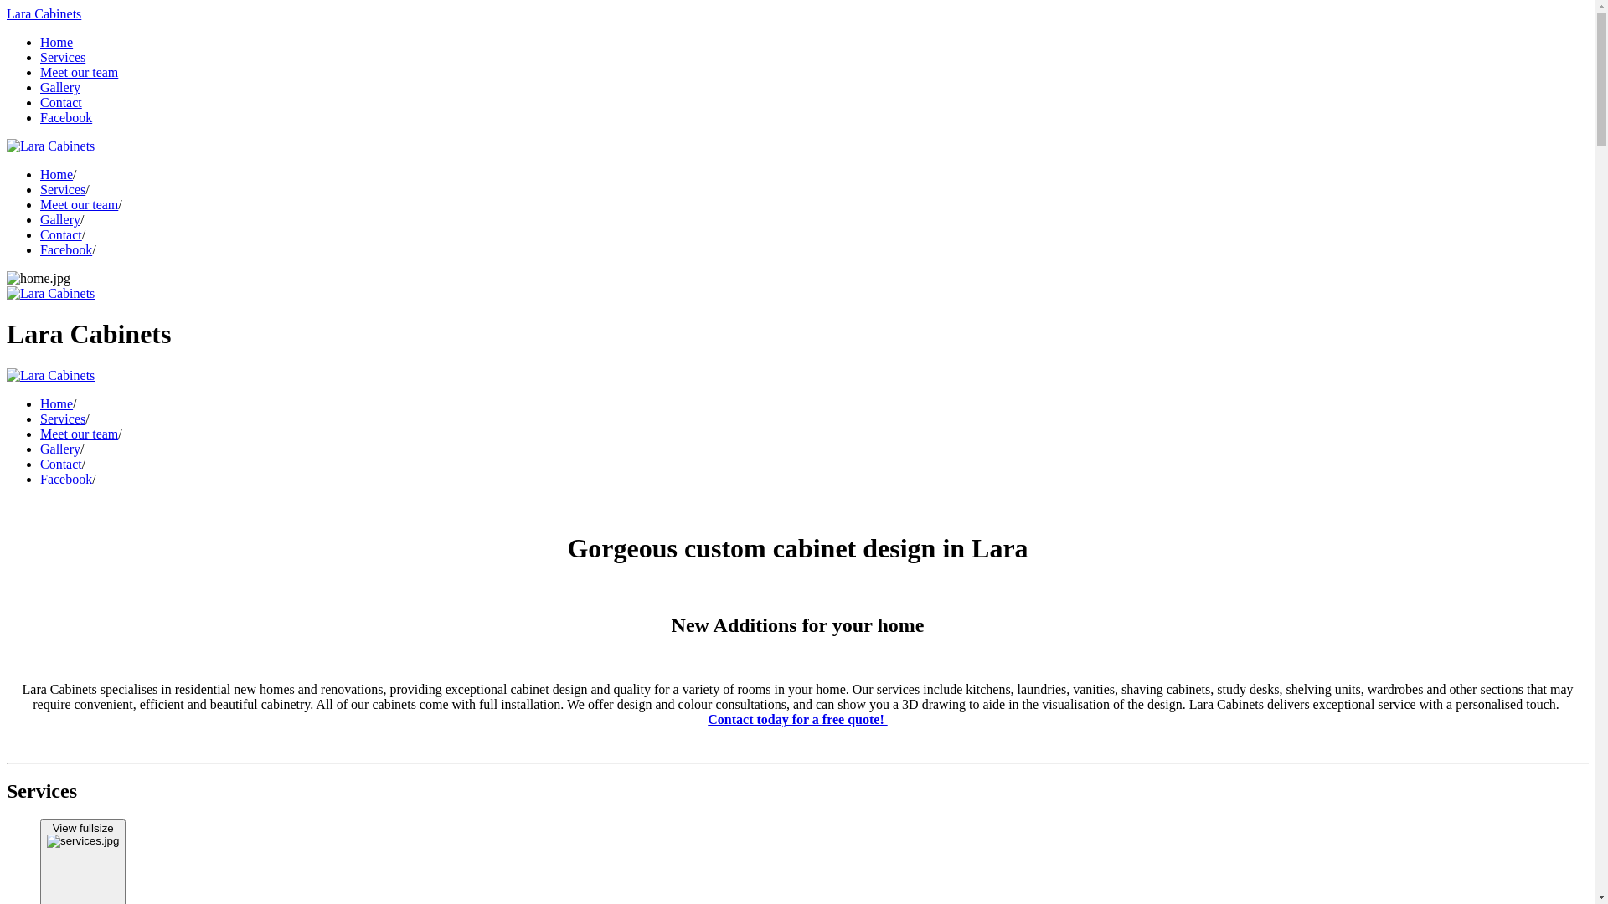  I want to click on Facebook, so click(66, 117).